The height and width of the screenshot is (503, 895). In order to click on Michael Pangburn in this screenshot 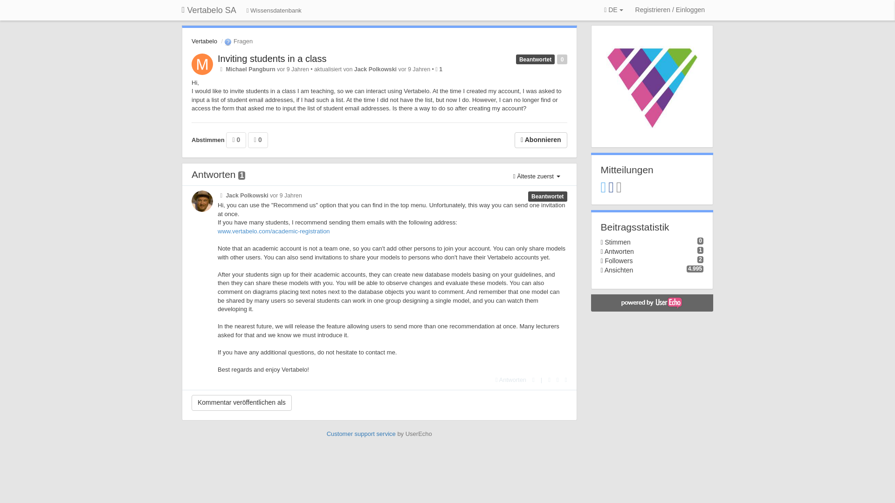, I will do `click(250, 69)`.